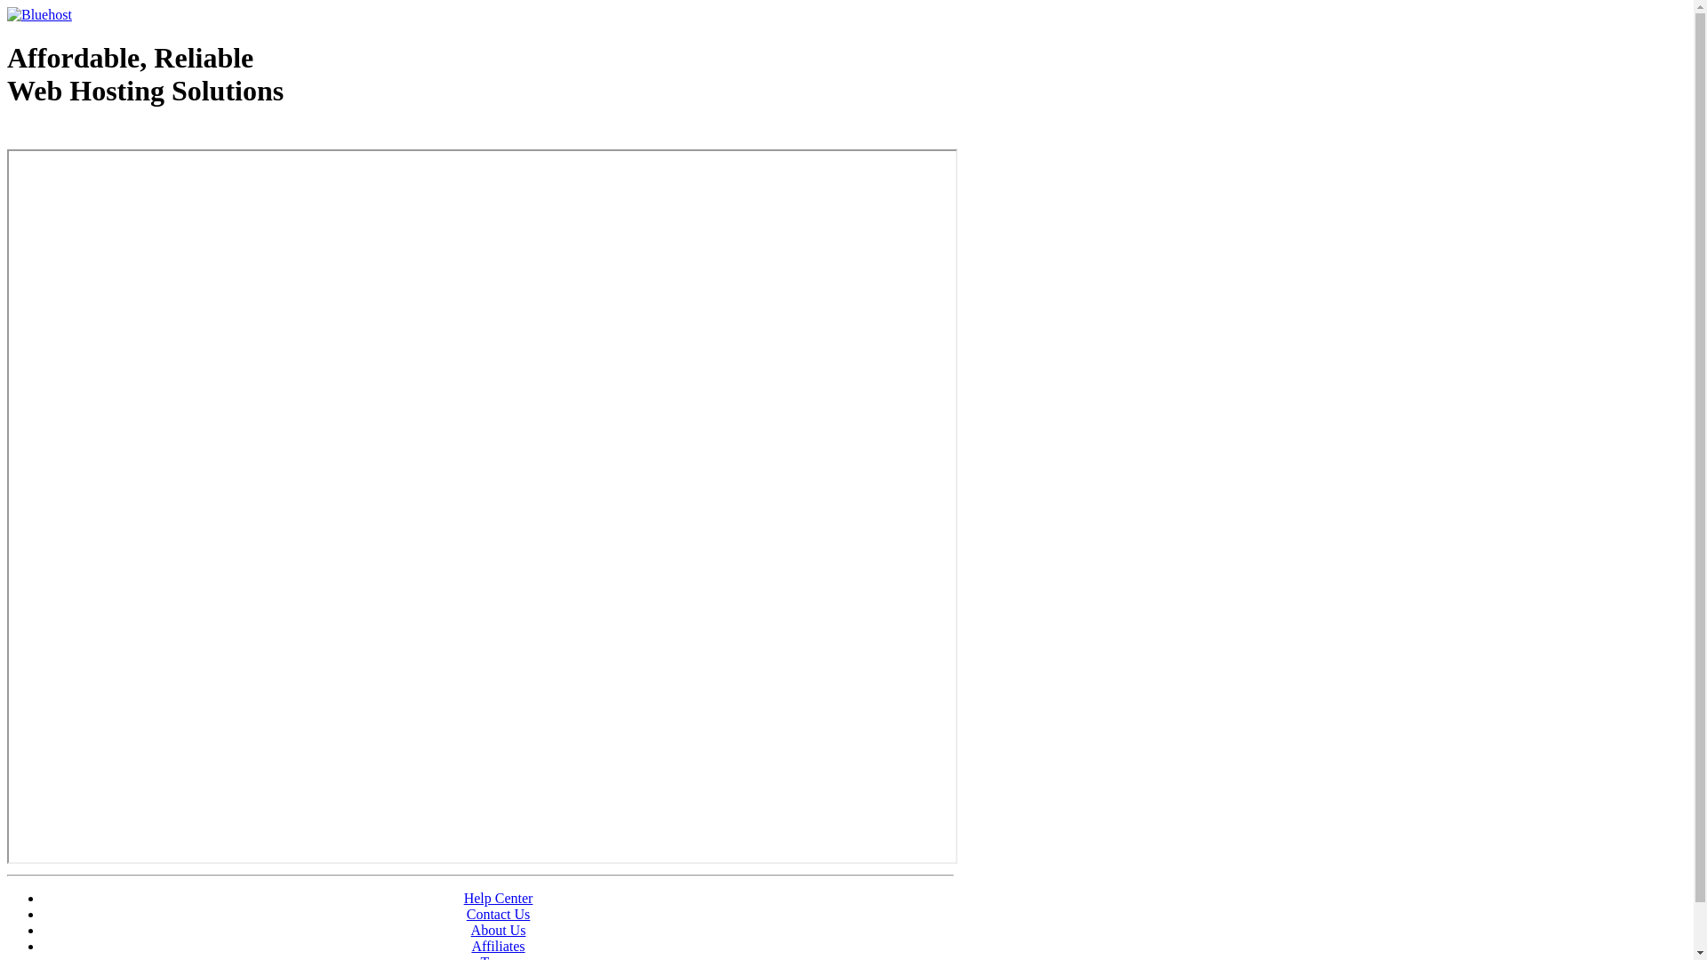 The width and height of the screenshot is (1707, 960). I want to click on About Us, so click(499, 930).